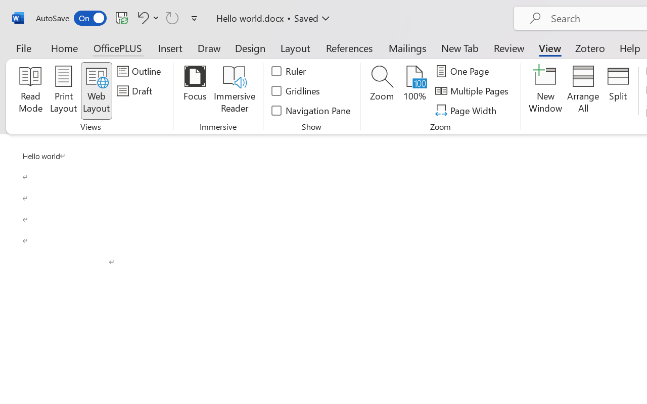 The width and height of the screenshot is (647, 404). I want to click on Undo Paragraph Formatting, so click(147, 18).